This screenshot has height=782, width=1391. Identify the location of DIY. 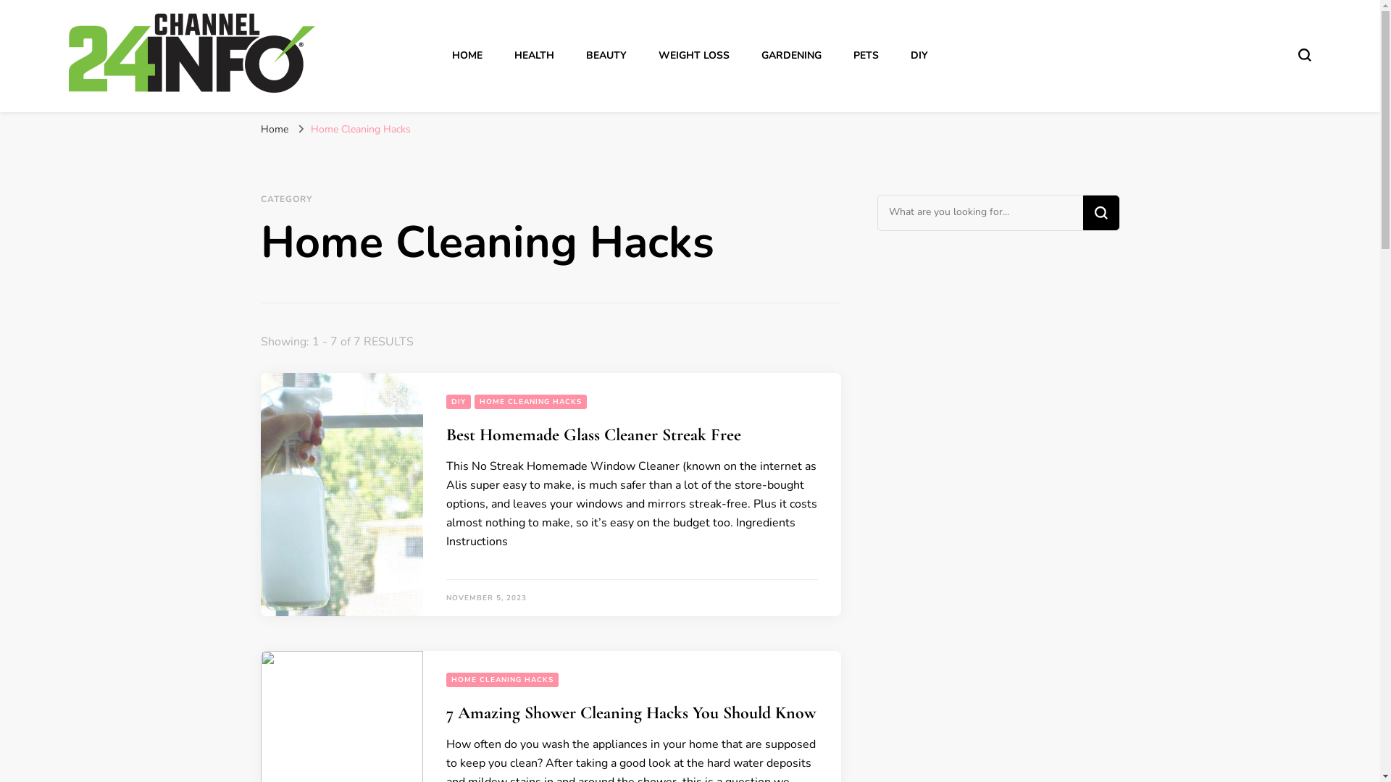
(459, 402).